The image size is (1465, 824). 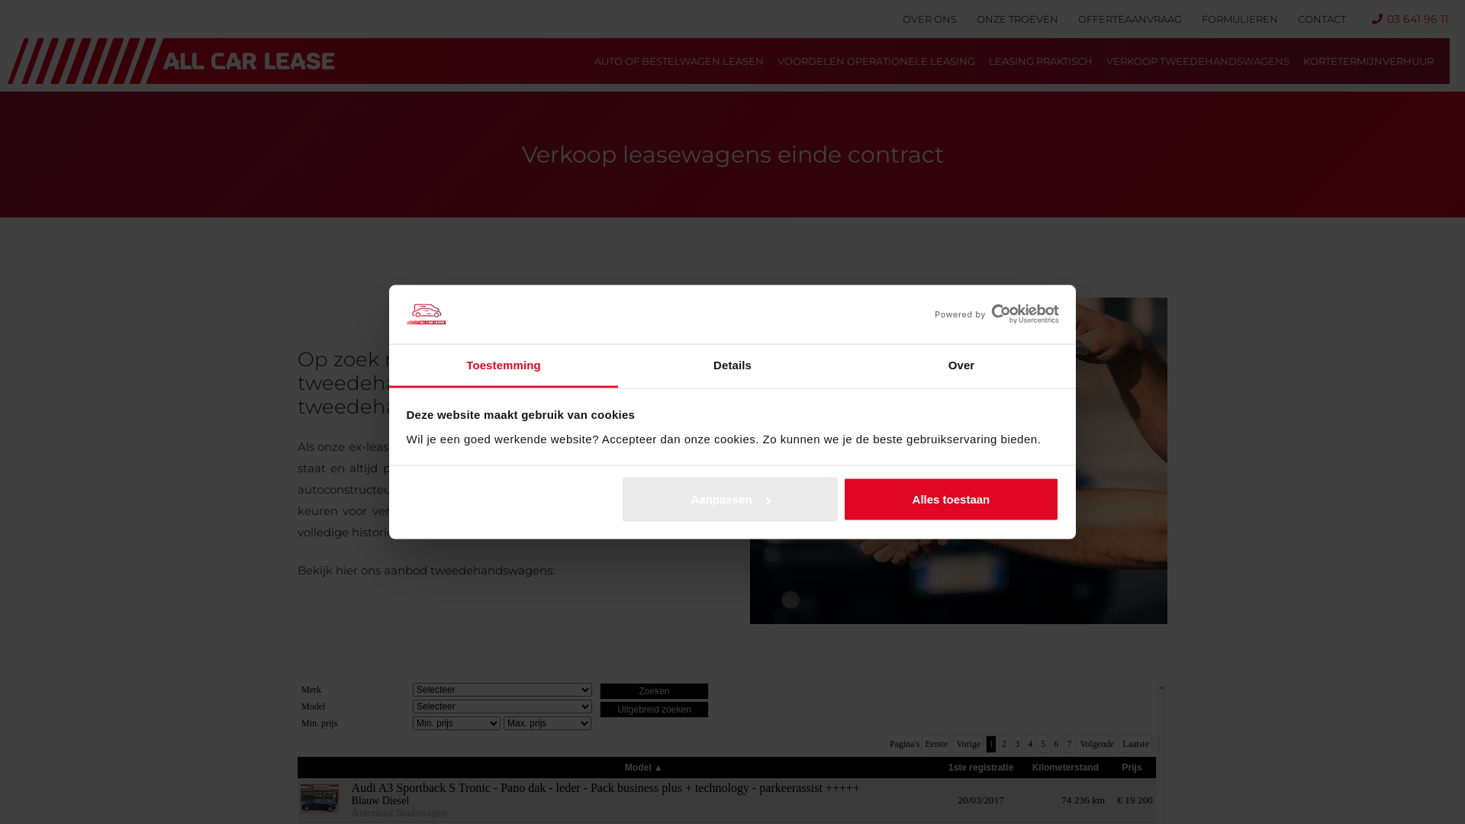 What do you see at coordinates (961, 366) in the screenshot?
I see `Over` at bounding box center [961, 366].